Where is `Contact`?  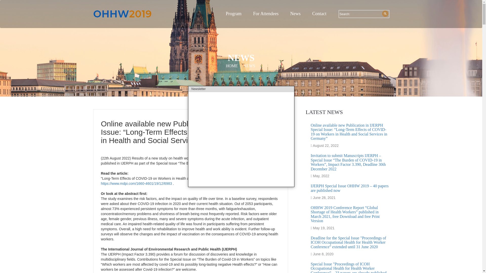
Contact is located at coordinates (319, 14).